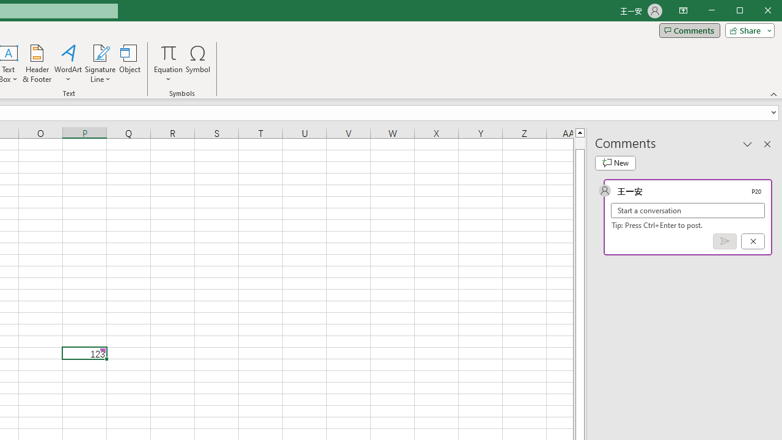  Describe the element at coordinates (579, 143) in the screenshot. I see `Page up` at that location.